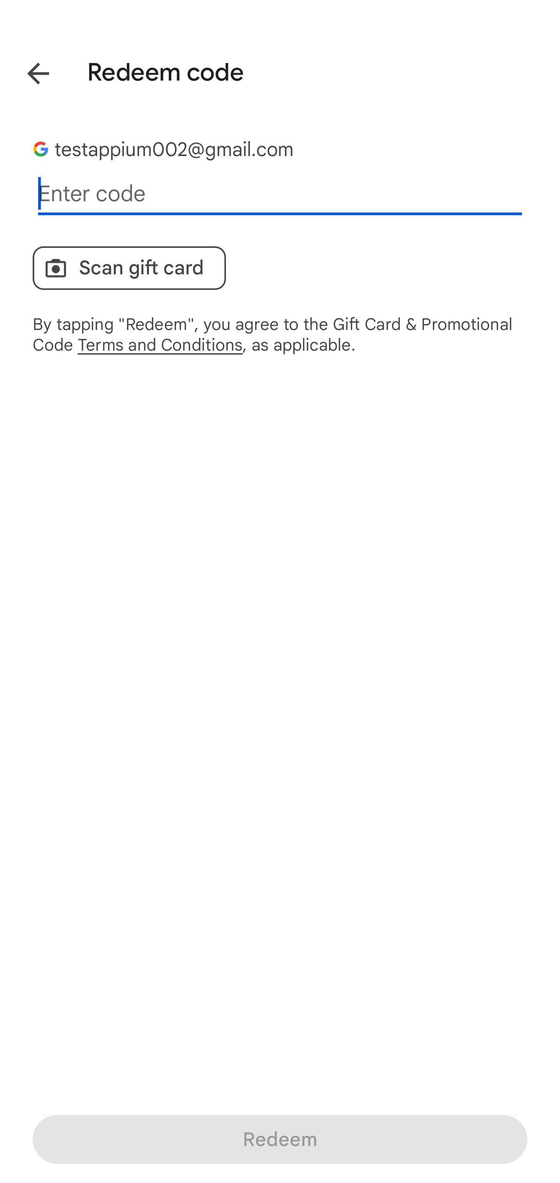 This screenshot has width=560, height=1183. I want to click on Scan gift card, so click(129, 268).